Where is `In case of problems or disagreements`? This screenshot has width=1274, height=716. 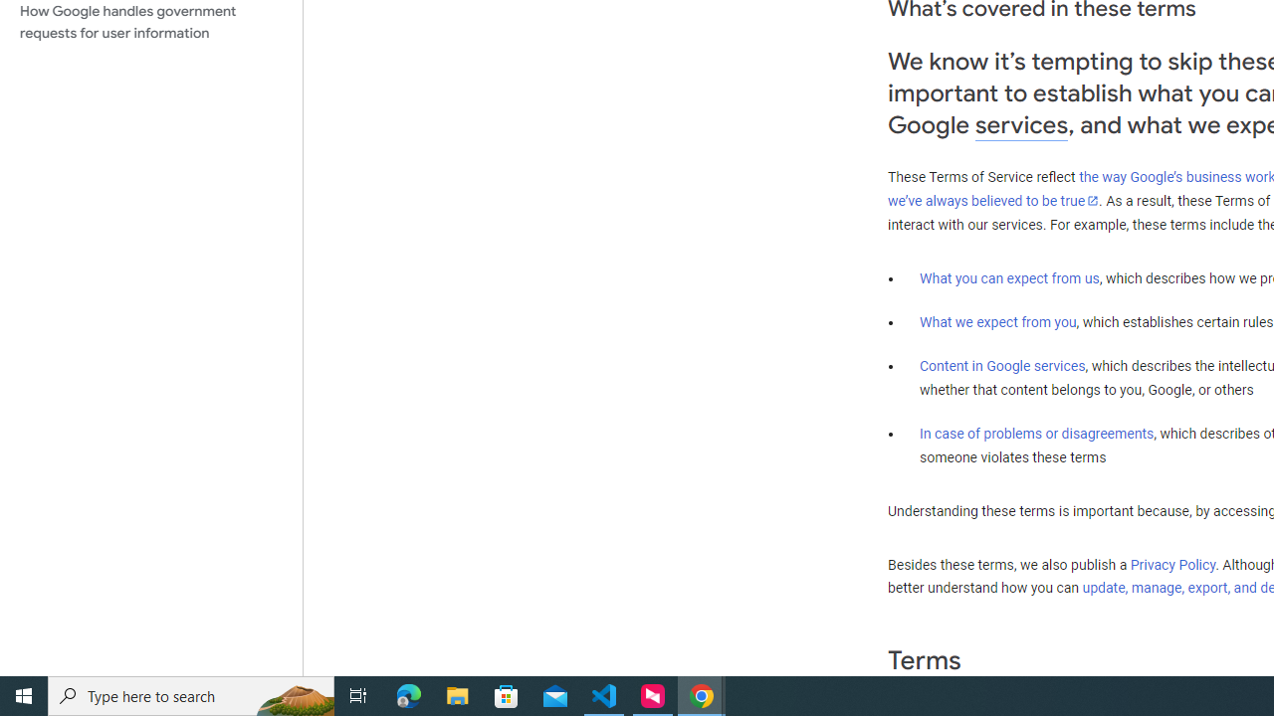
In case of problems or disagreements is located at coordinates (1037, 433).